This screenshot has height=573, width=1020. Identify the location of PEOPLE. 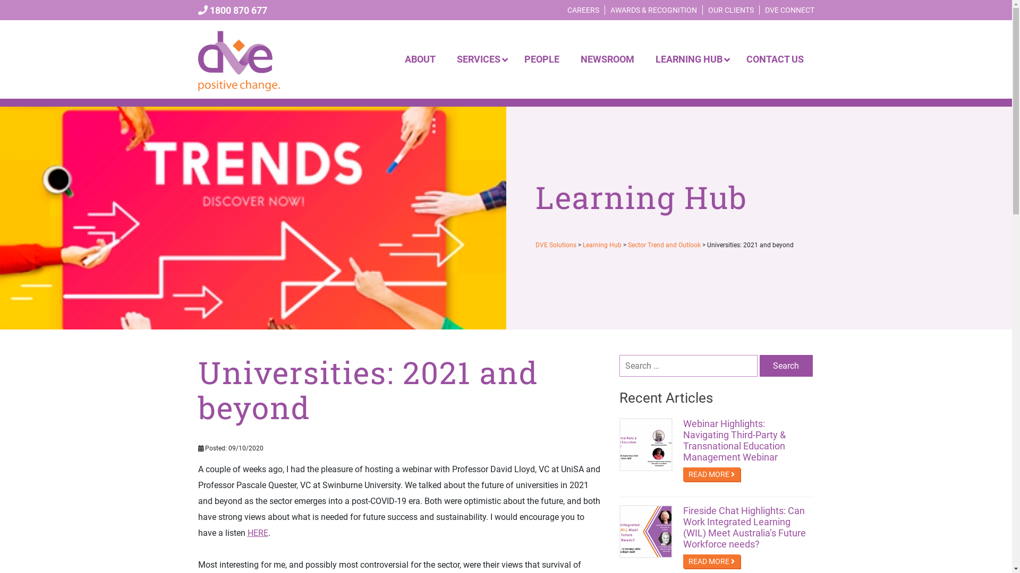
(541, 59).